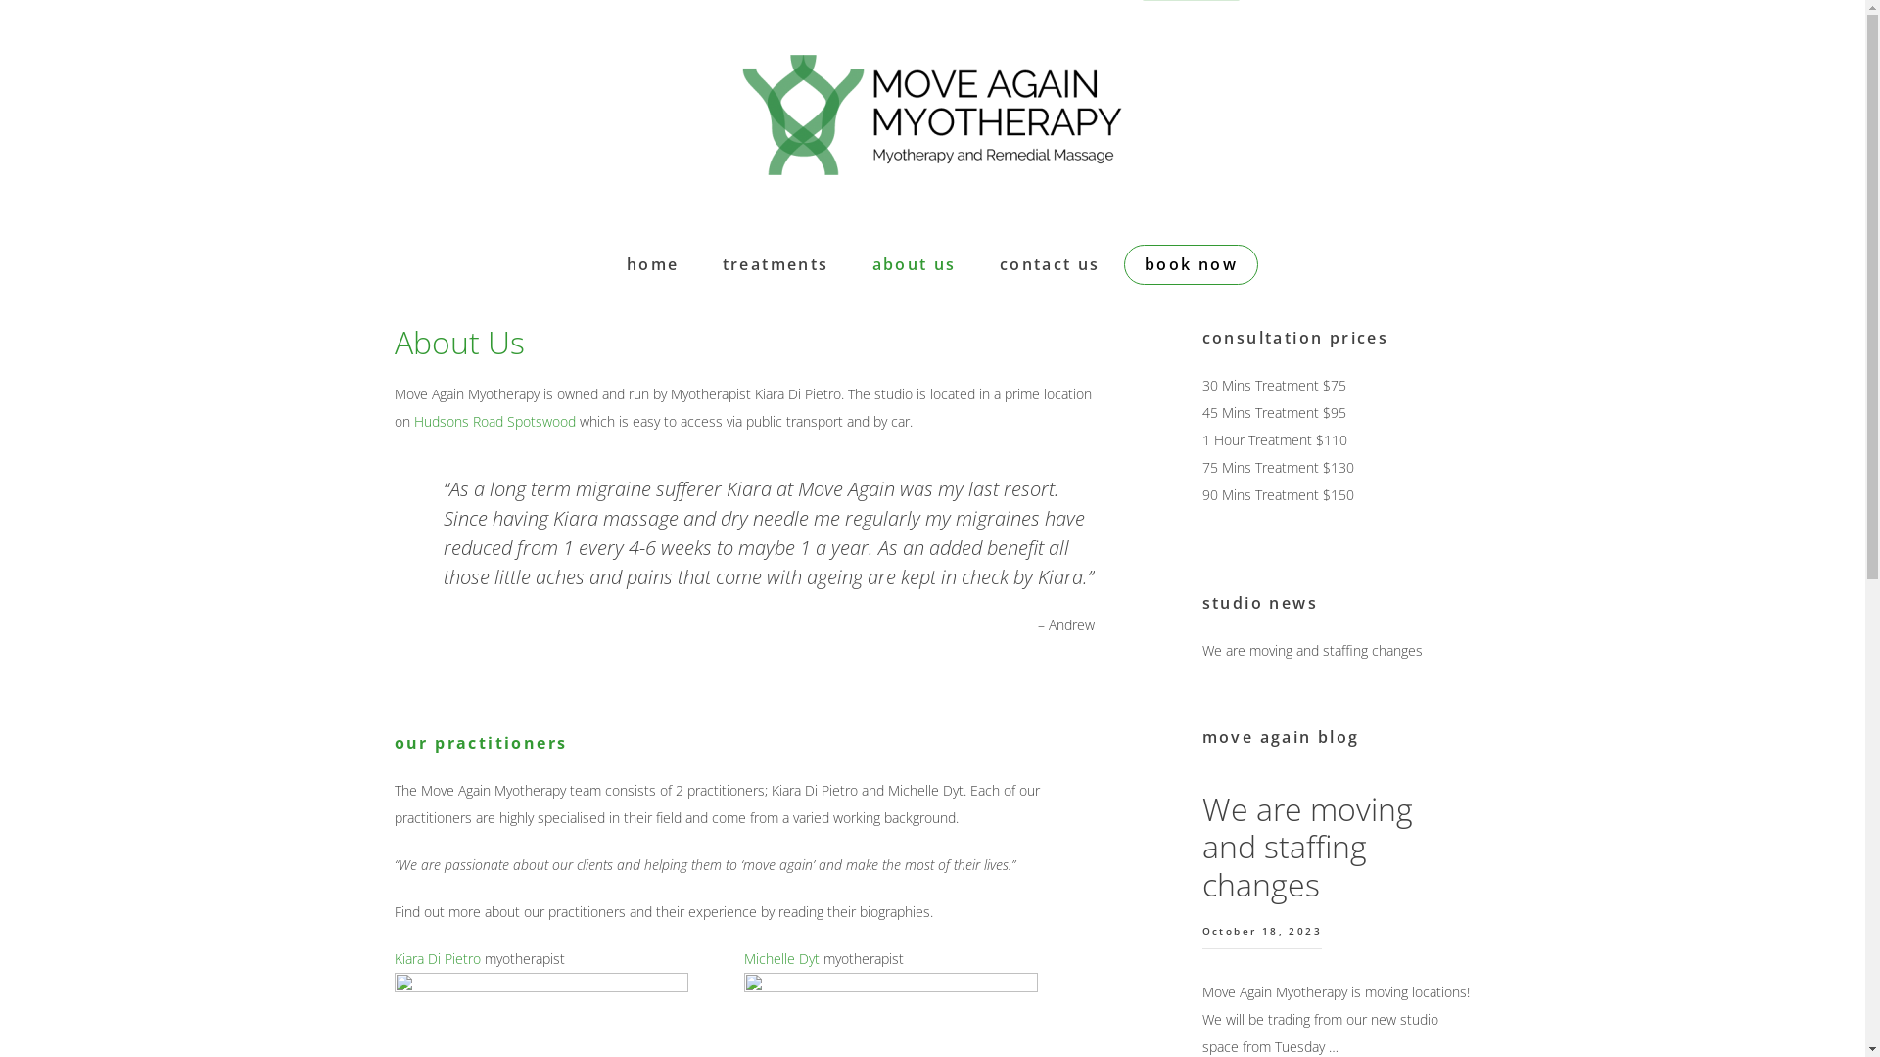  What do you see at coordinates (783, 959) in the screenshot?
I see `Michelle Dyt` at bounding box center [783, 959].